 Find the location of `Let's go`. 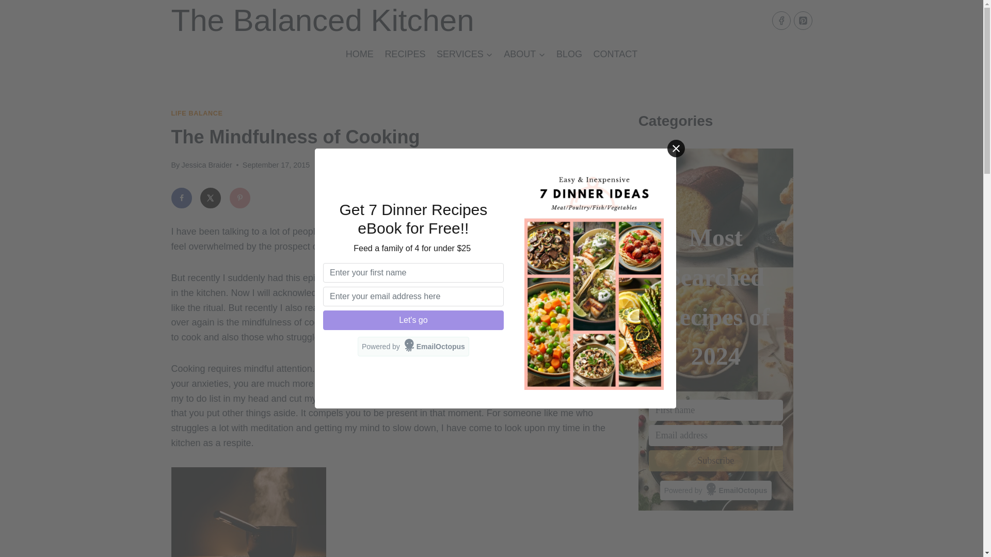

Let's go is located at coordinates (413, 320).